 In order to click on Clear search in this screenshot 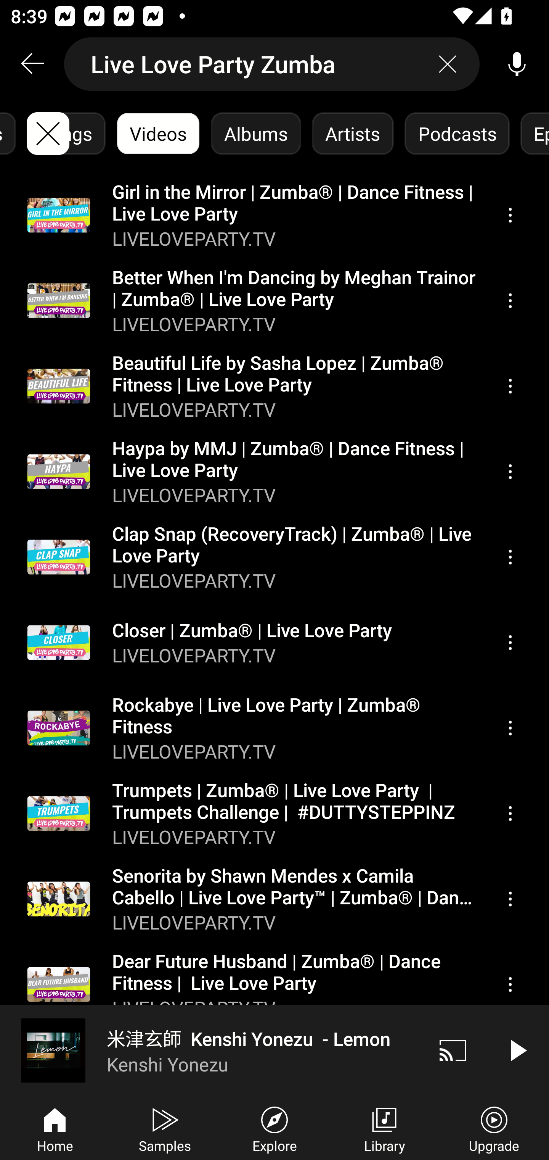, I will do `click(448, 64)`.